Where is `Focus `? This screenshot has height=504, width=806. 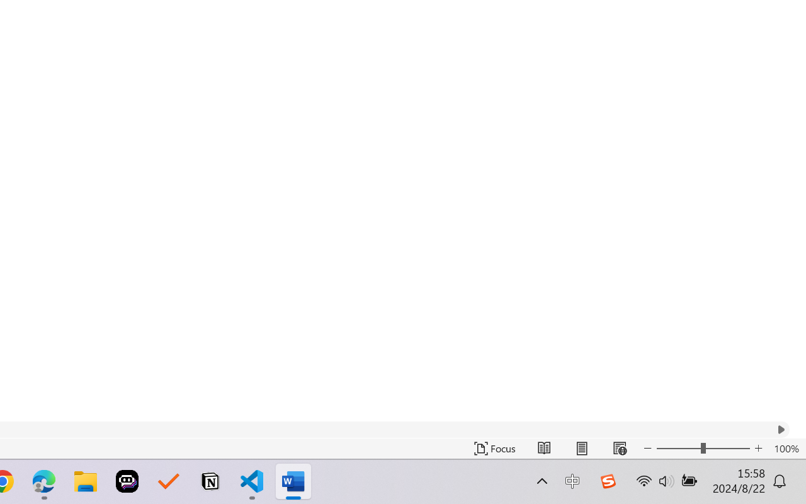 Focus  is located at coordinates (495, 449).